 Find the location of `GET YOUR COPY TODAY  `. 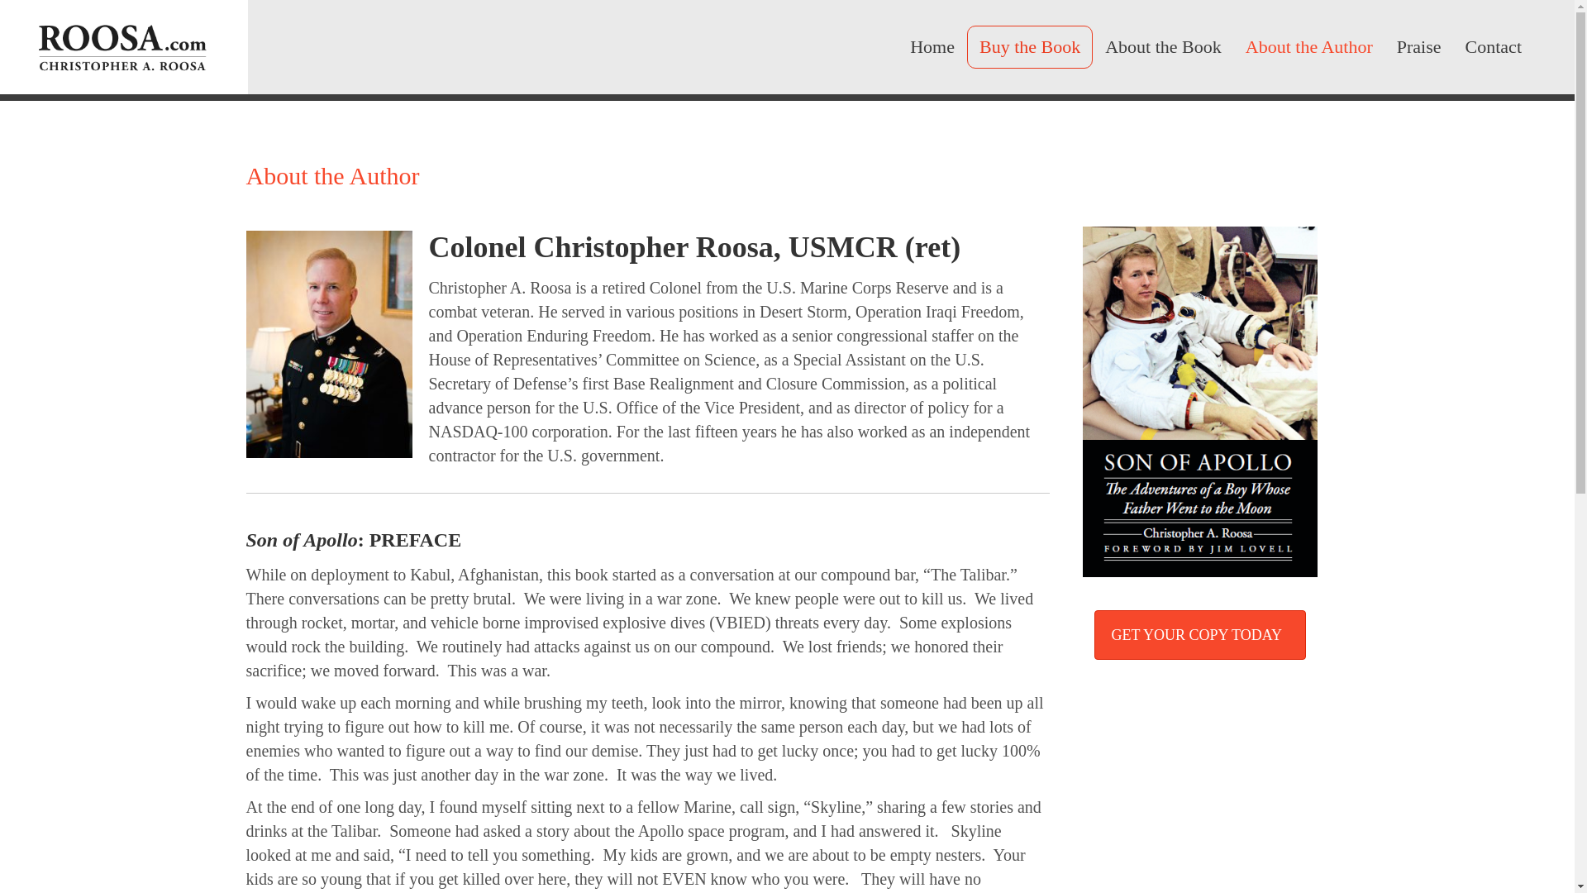

GET YOUR COPY TODAY   is located at coordinates (1200, 635).